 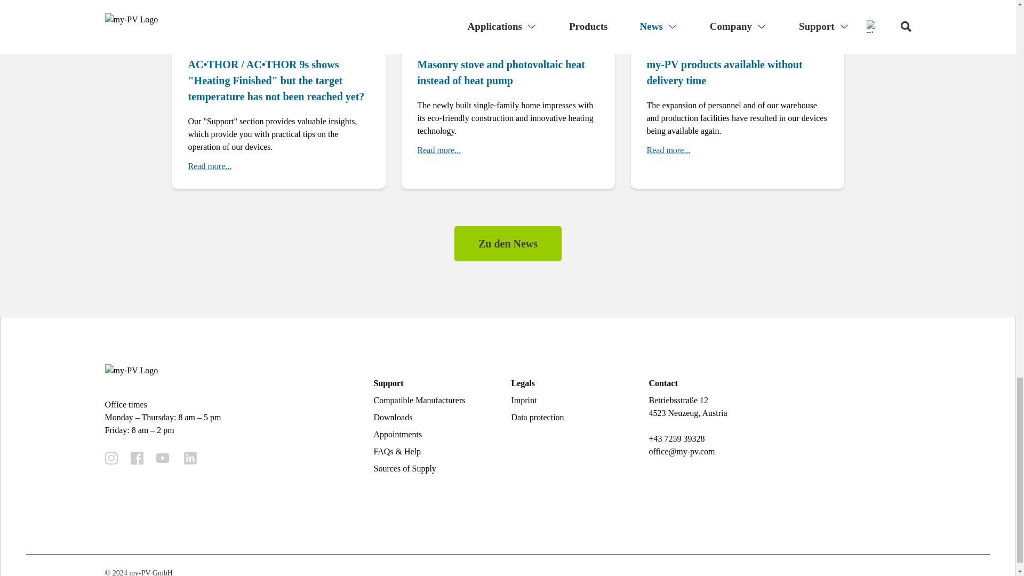 What do you see at coordinates (398, 434) in the screenshot?
I see `Appointments` at bounding box center [398, 434].